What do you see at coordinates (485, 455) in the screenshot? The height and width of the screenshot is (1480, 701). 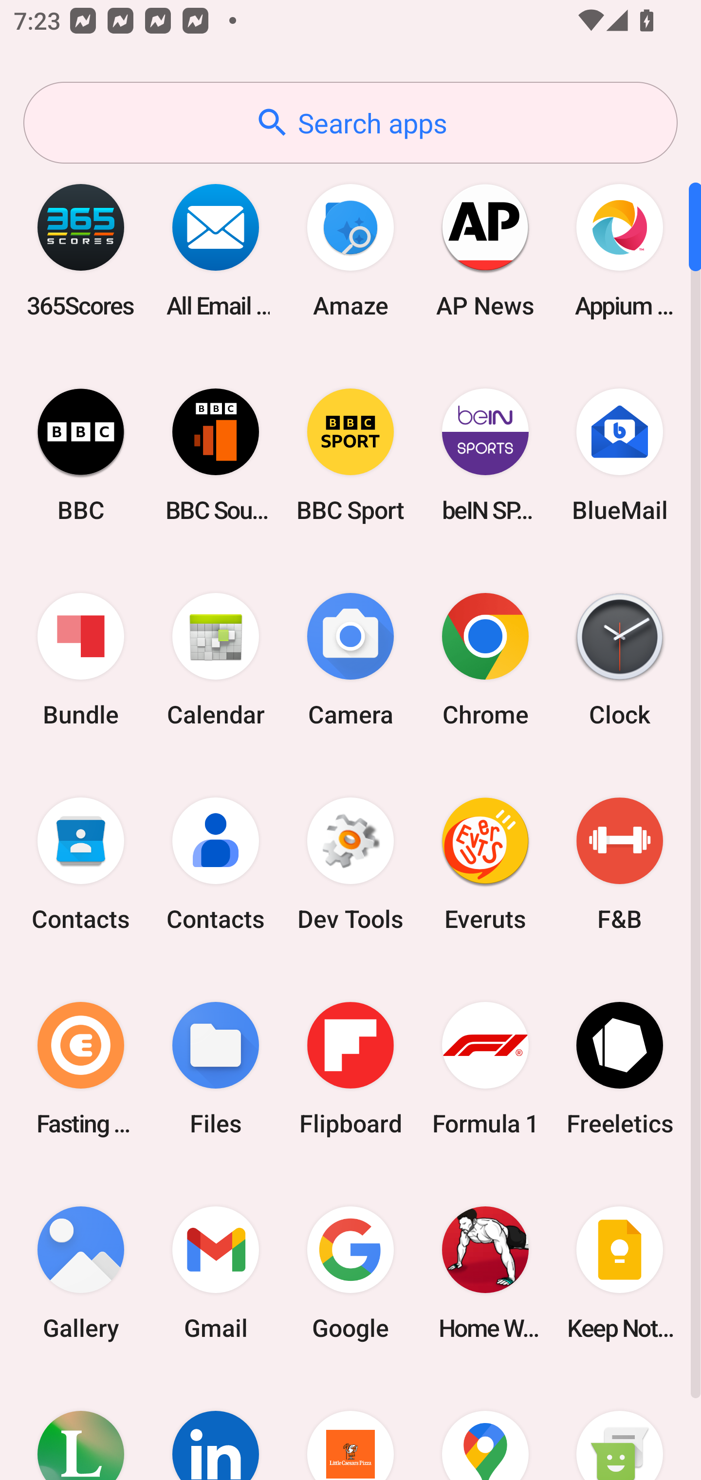 I see `beIN SPORTS` at bounding box center [485, 455].